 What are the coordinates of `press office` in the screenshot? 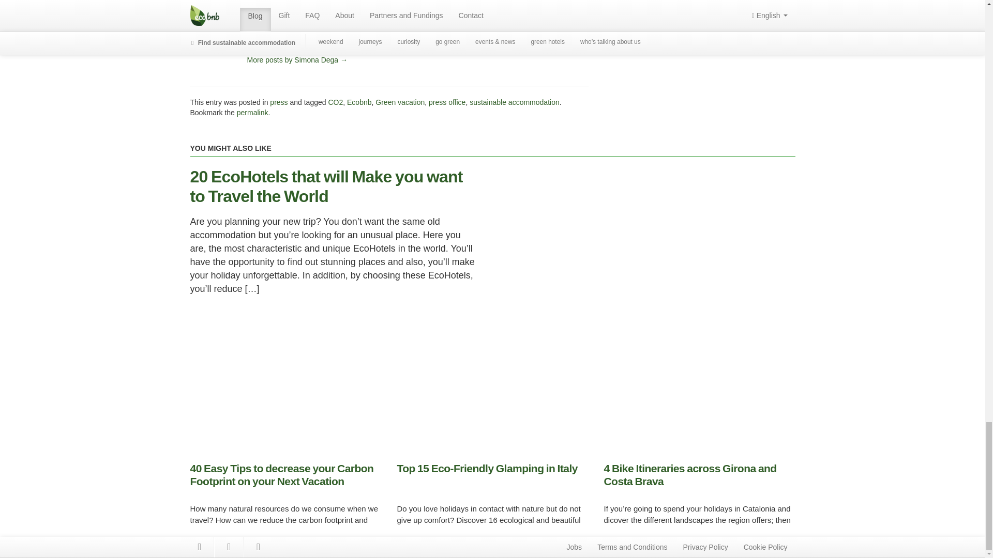 It's located at (447, 102).